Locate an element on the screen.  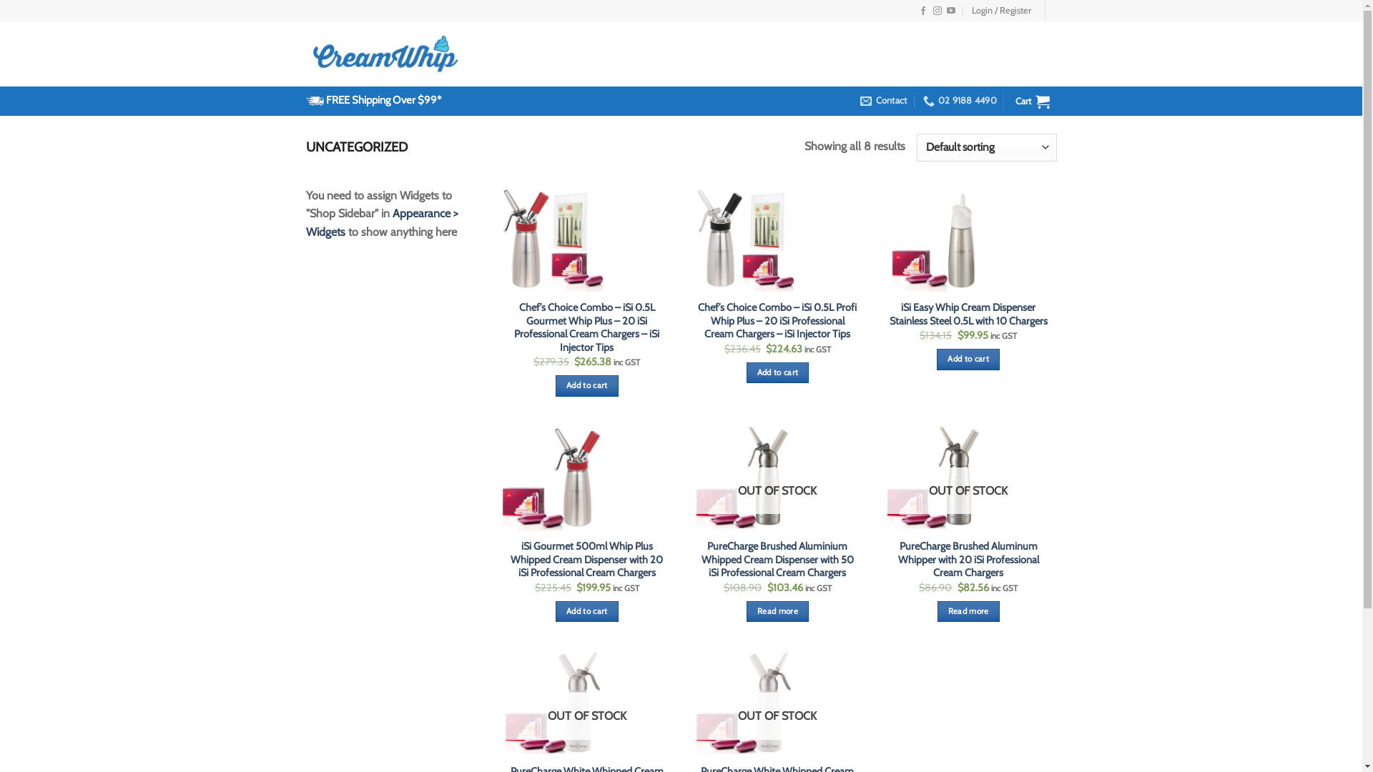
CreamWhip is located at coordinates (387, 54).